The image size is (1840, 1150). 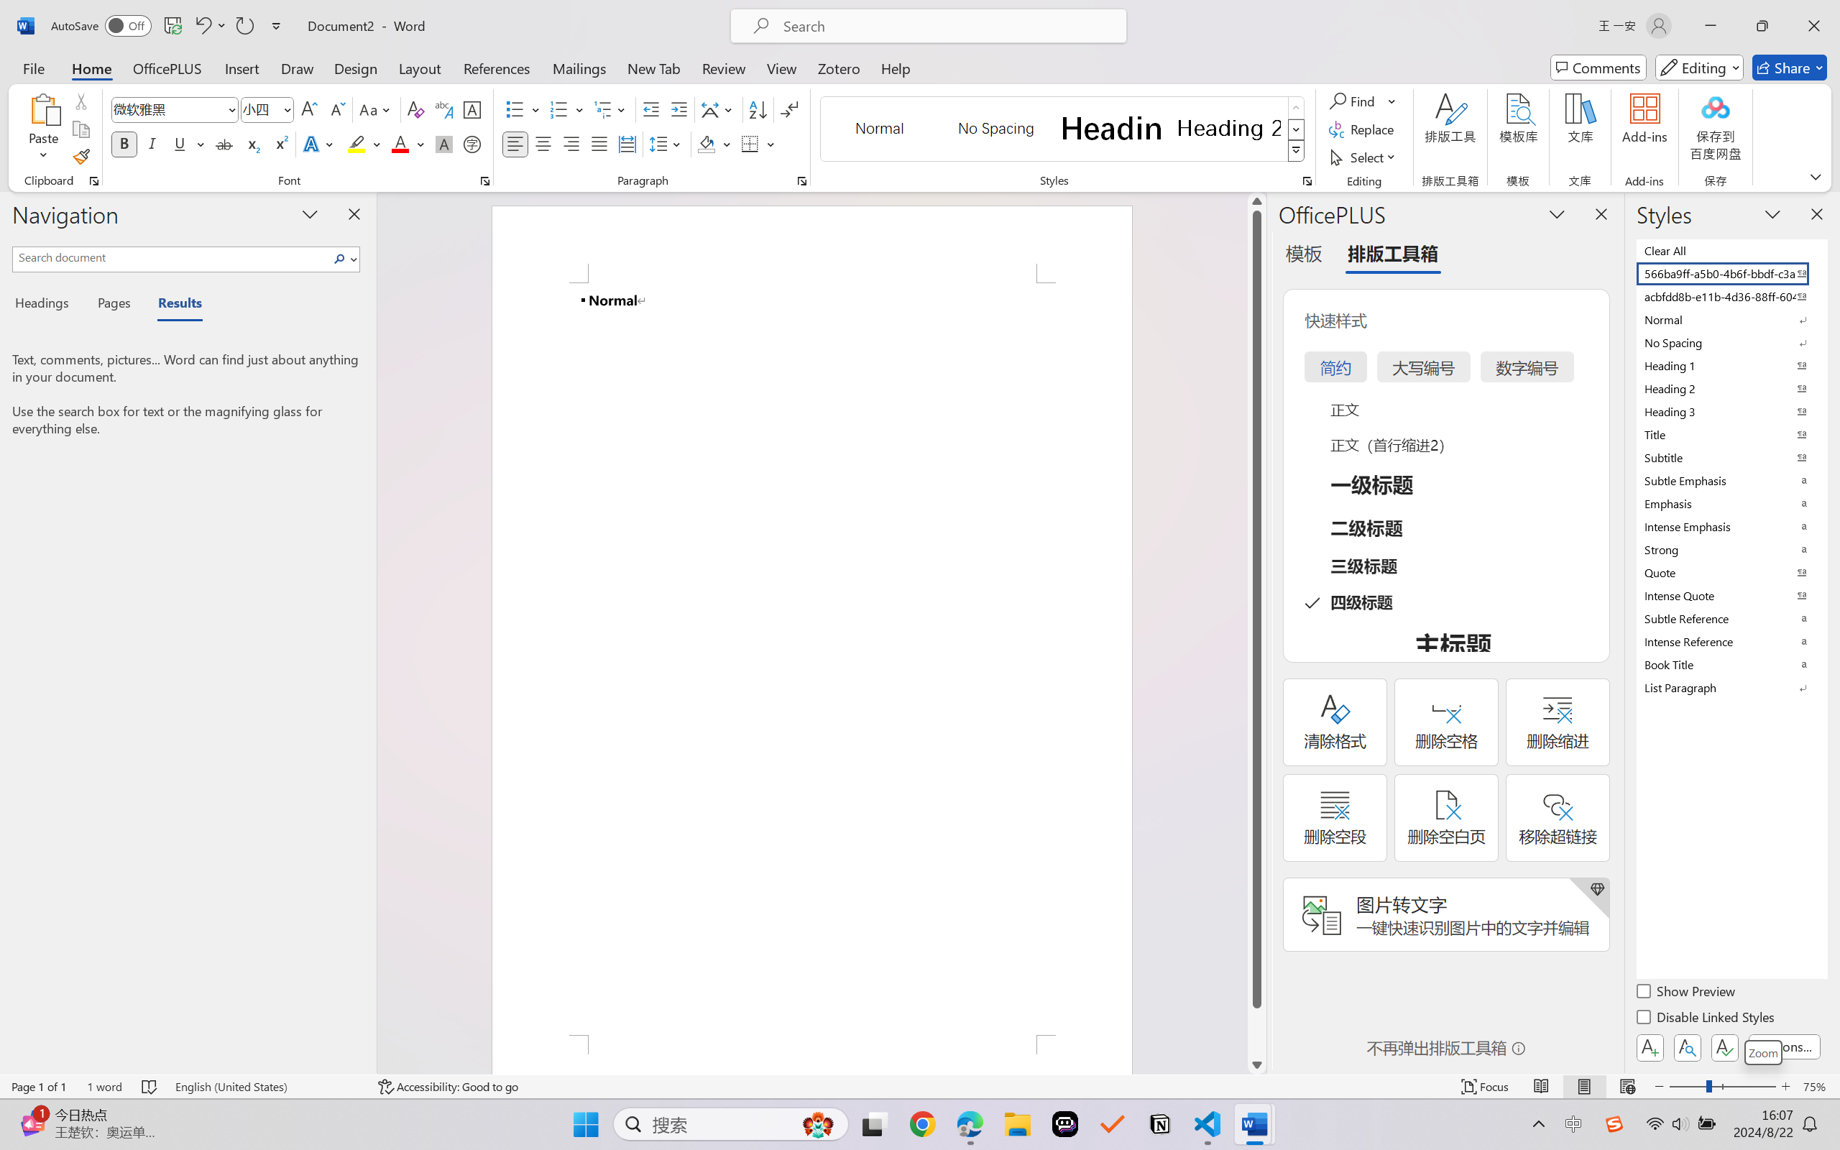 I want to click on Shading RGB(0, 0, 0), so click(x=706, y=144).